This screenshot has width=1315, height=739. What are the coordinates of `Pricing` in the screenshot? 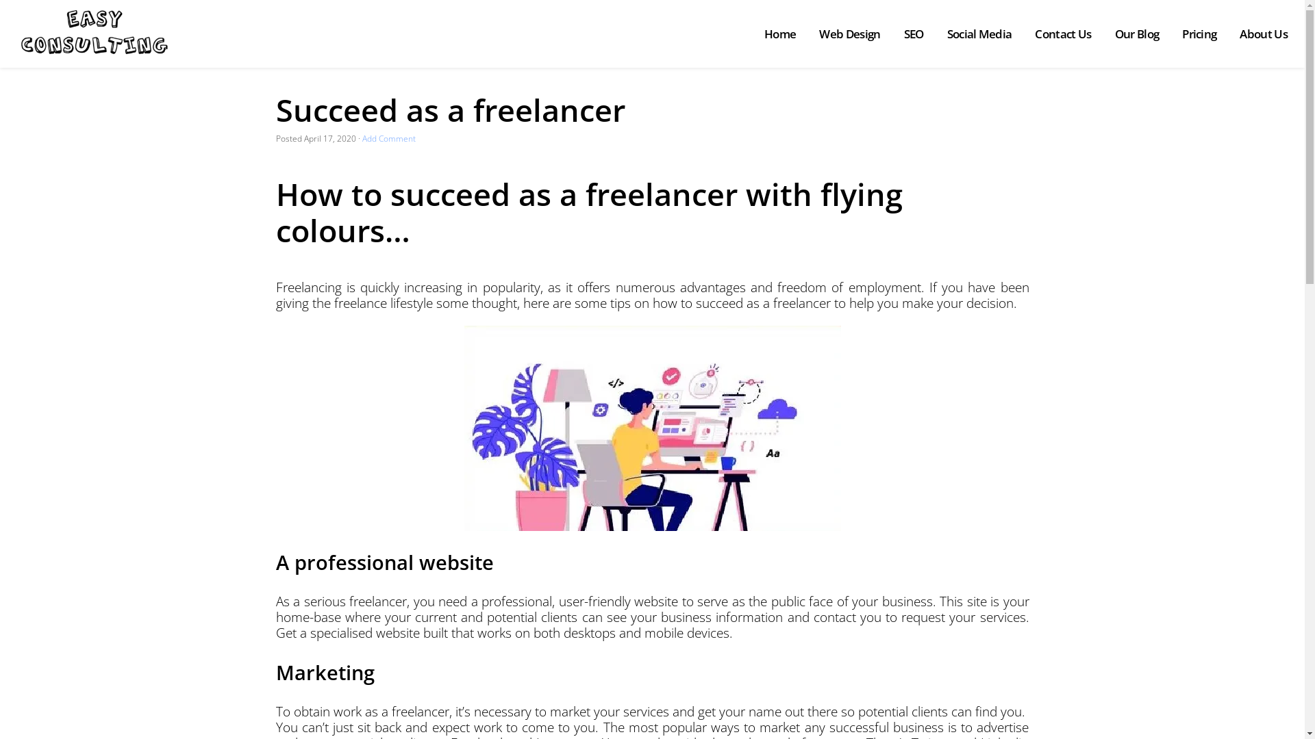 It's located at (1199, 34).